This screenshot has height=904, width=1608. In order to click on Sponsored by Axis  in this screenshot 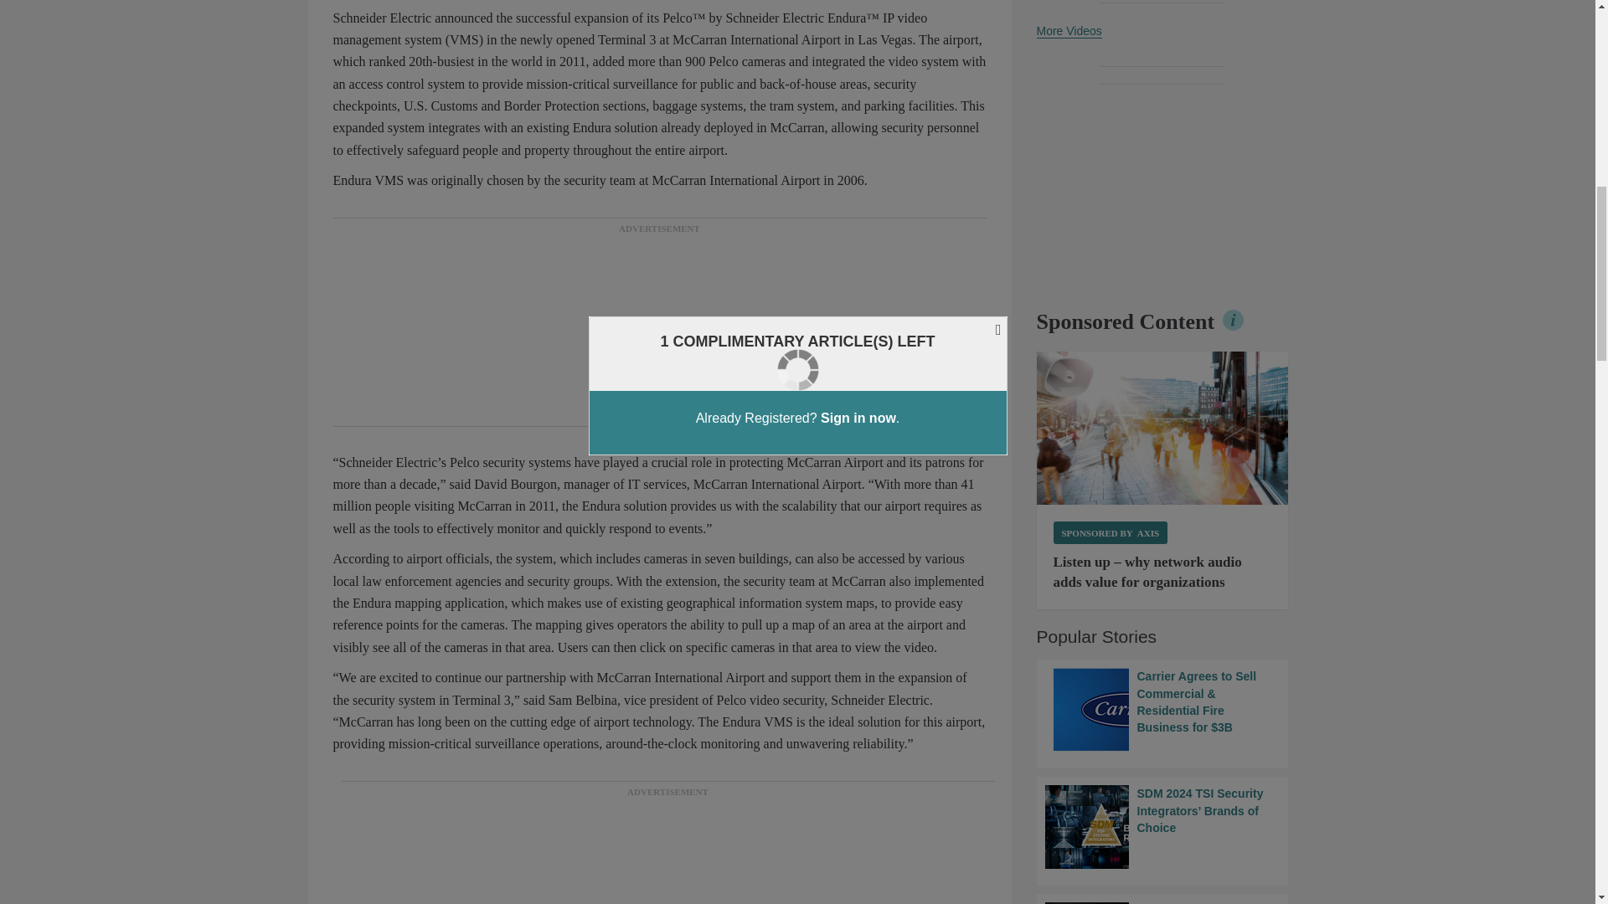, I will do `click(1111, 532)`.